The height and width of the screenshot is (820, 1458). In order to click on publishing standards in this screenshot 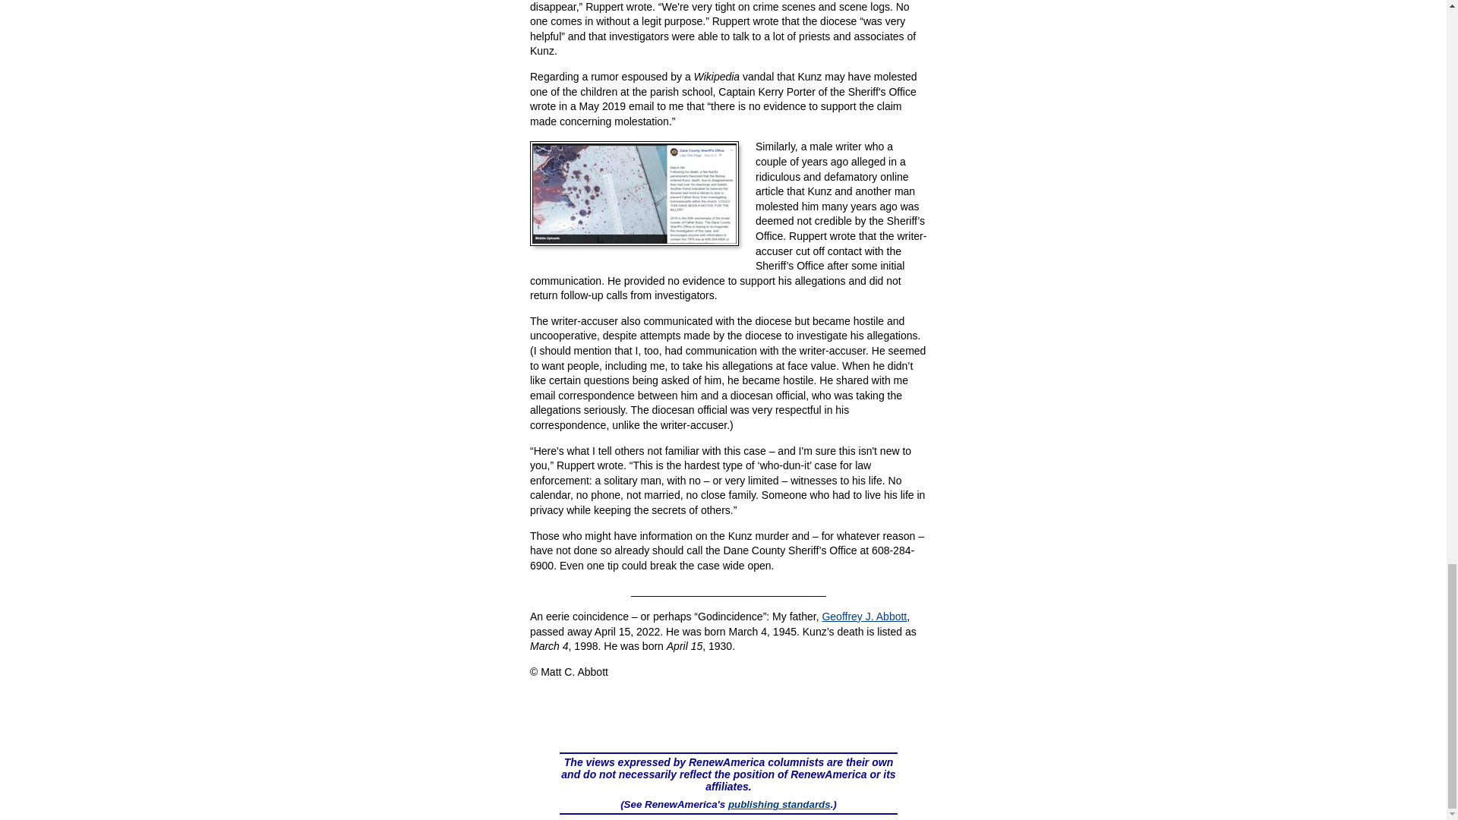, I will do `click(779, 804)`.